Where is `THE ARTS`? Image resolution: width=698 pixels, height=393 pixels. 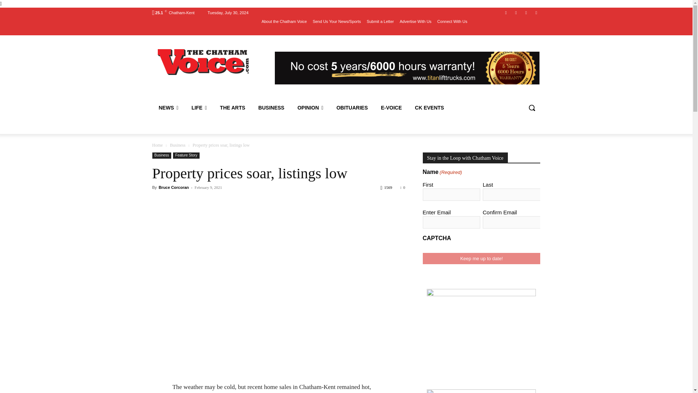
THE ARTS is located at coordinates (232, 108).